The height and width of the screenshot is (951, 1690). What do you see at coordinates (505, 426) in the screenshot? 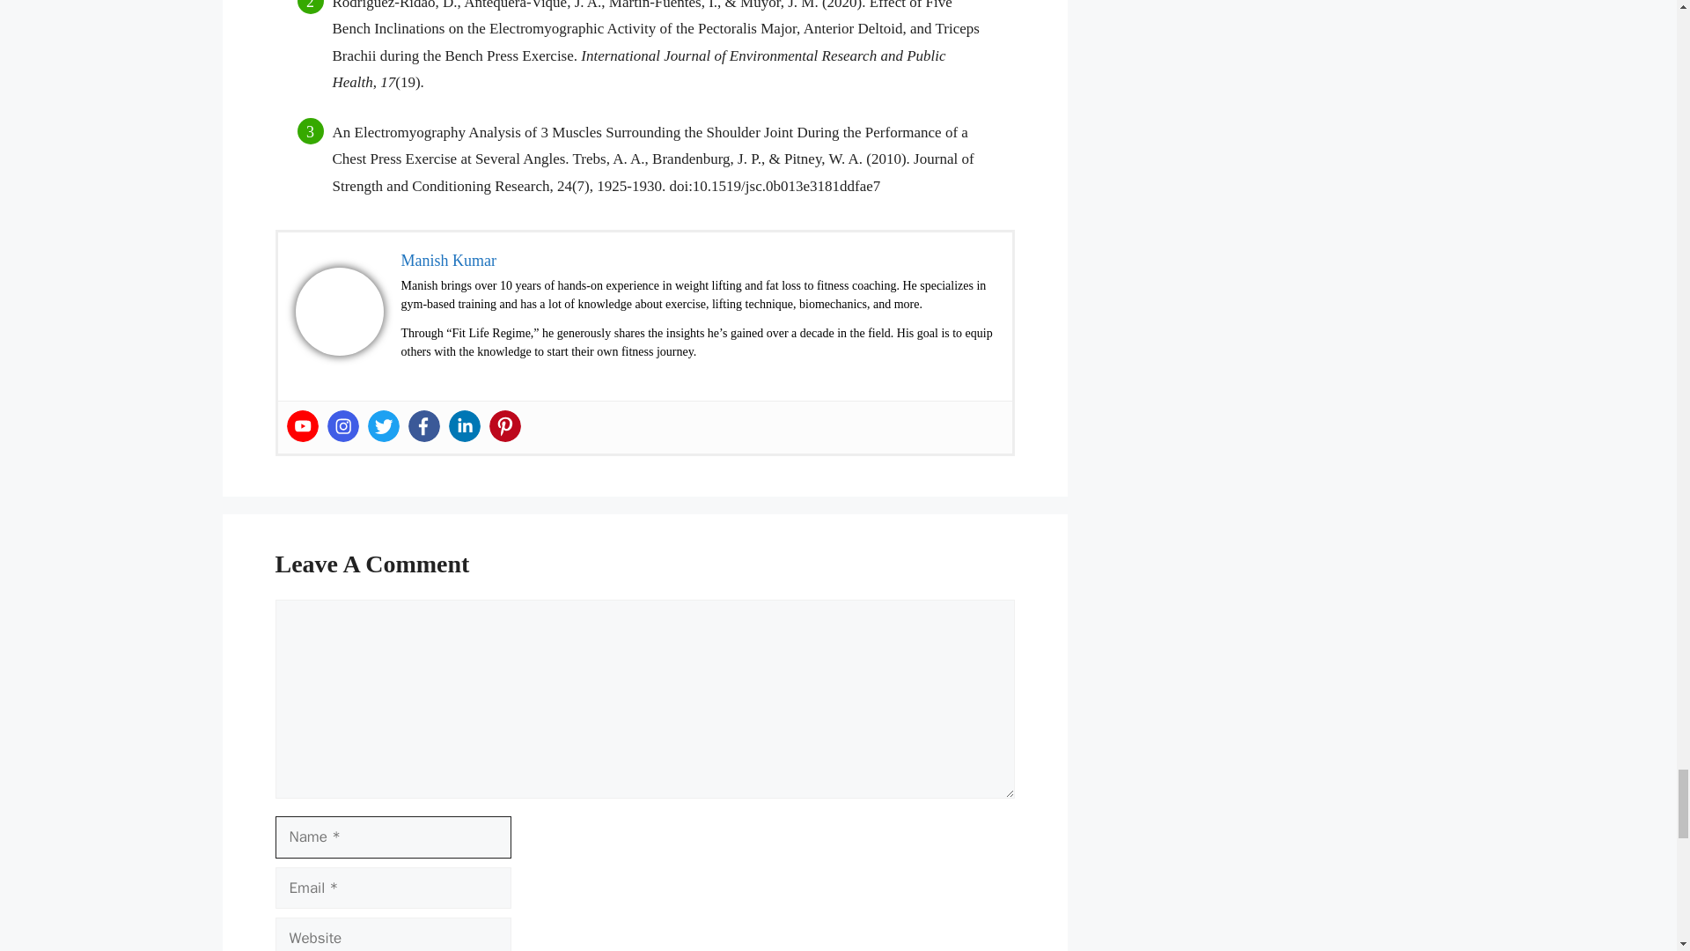
I see `Pinterest` at bounding box center [505, 426].